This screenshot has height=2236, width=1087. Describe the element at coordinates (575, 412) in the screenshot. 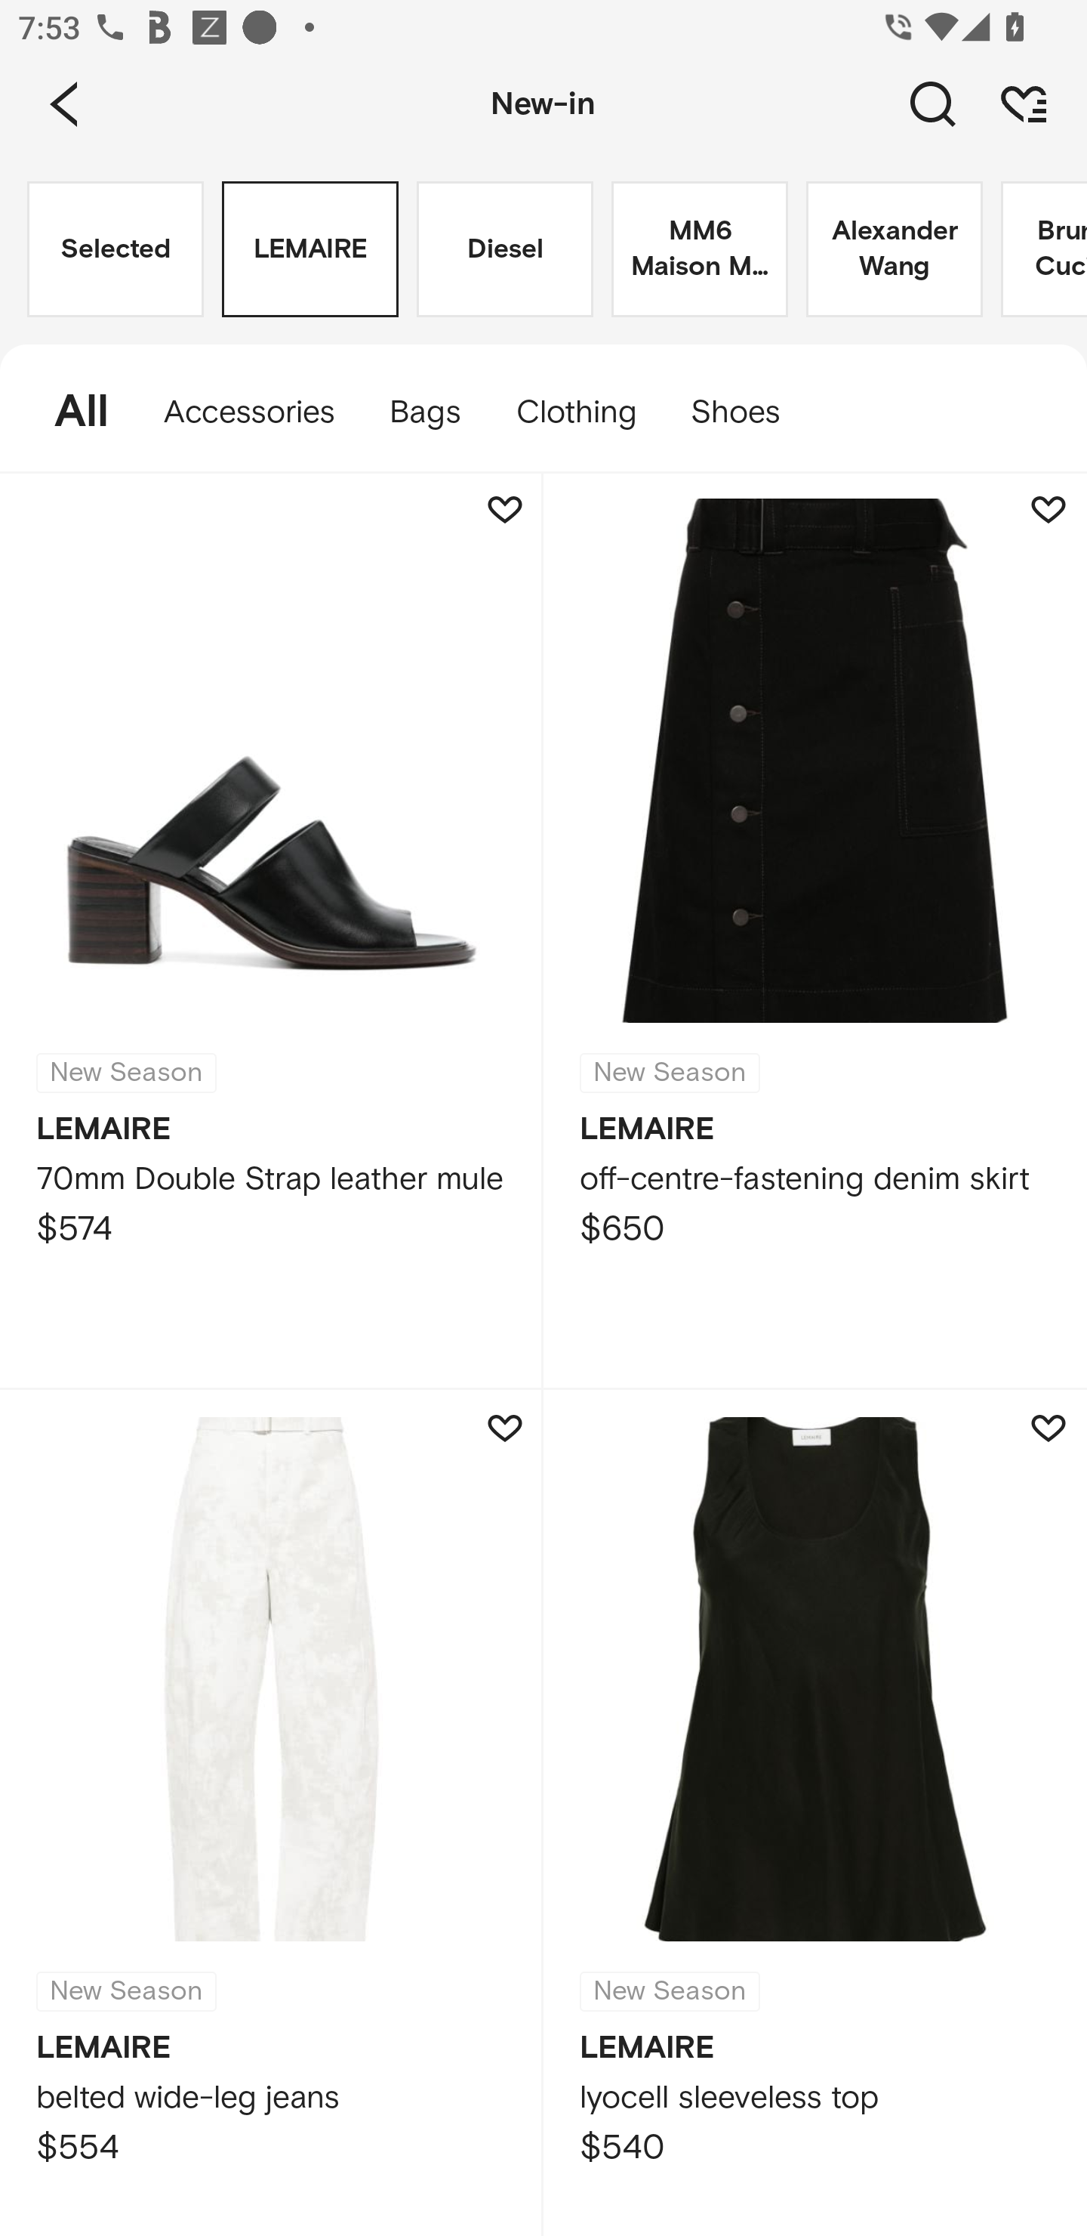

I see `Clothing` at that location.